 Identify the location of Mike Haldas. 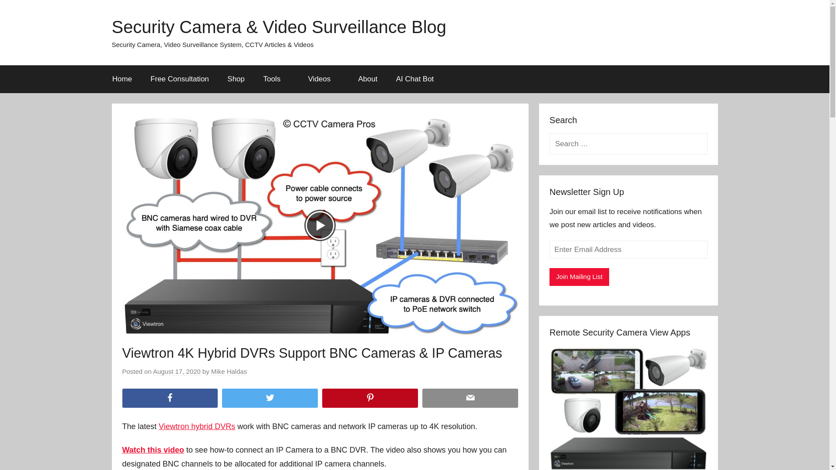
(229, 371).